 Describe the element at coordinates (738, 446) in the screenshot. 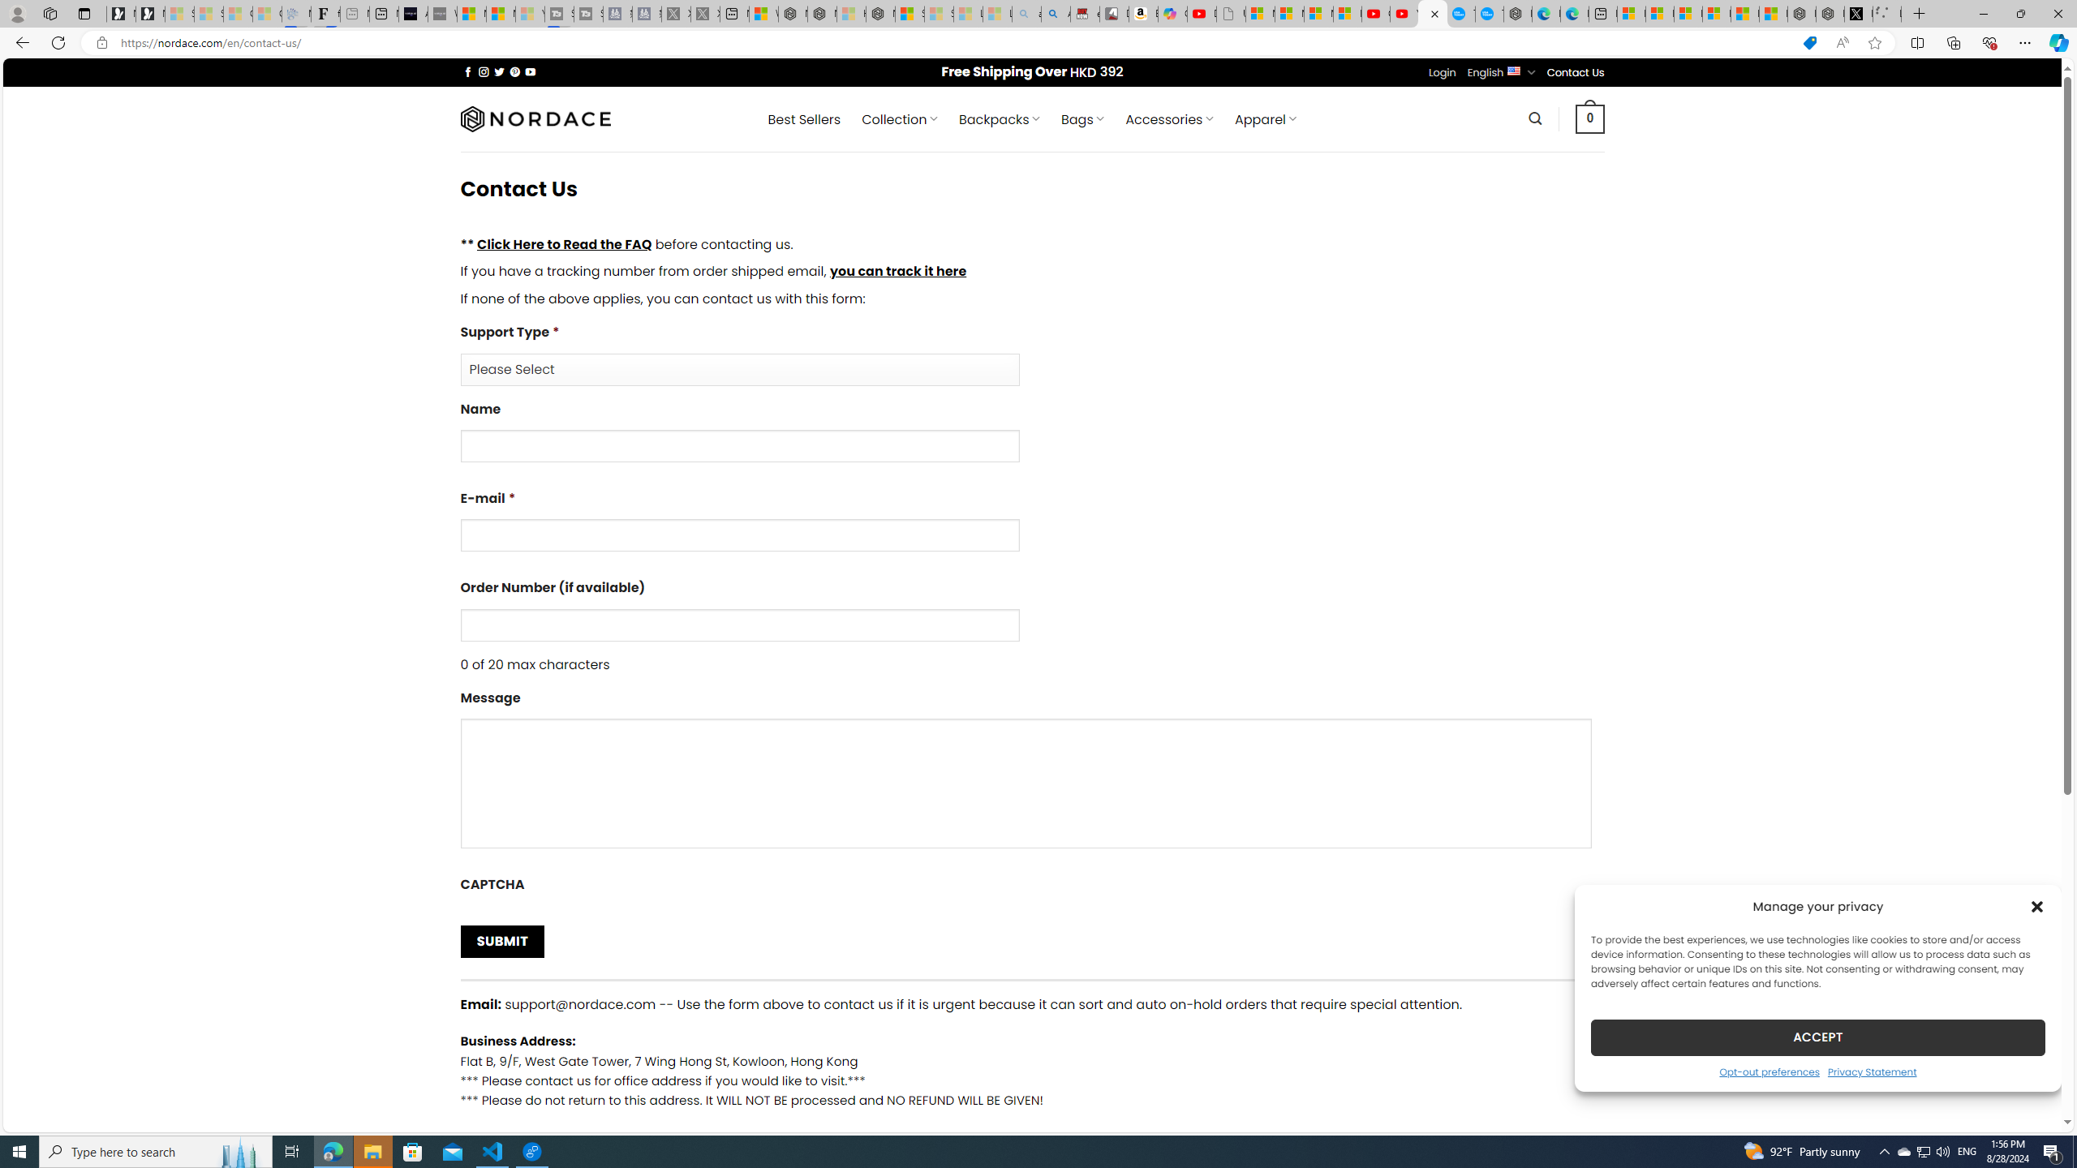

I see `Name` at that location.